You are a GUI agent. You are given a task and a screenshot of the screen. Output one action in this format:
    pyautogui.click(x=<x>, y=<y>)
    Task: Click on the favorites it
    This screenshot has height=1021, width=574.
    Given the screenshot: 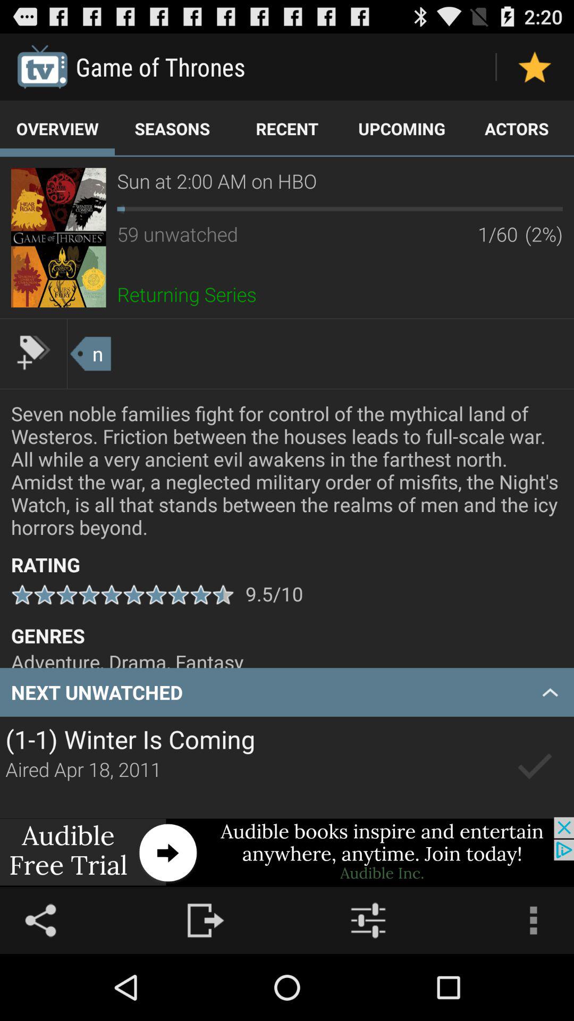 What is the action you would take?
    pyautogui.click(x=535, y=67)
    